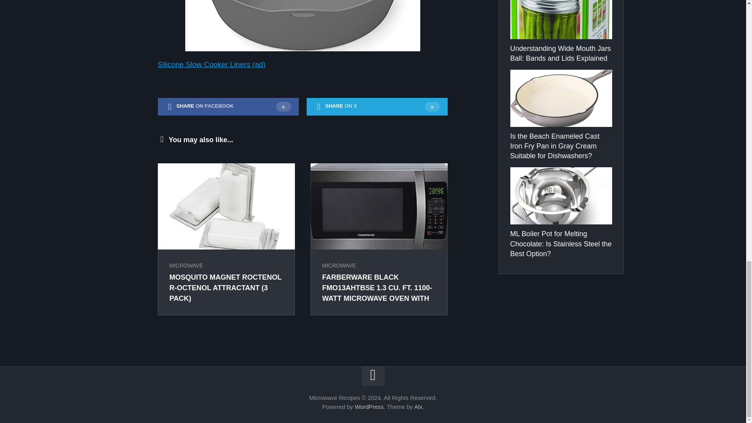 This screenshot has height=423, width=752. I want to click on MICROWAVE, so click(186, 265).